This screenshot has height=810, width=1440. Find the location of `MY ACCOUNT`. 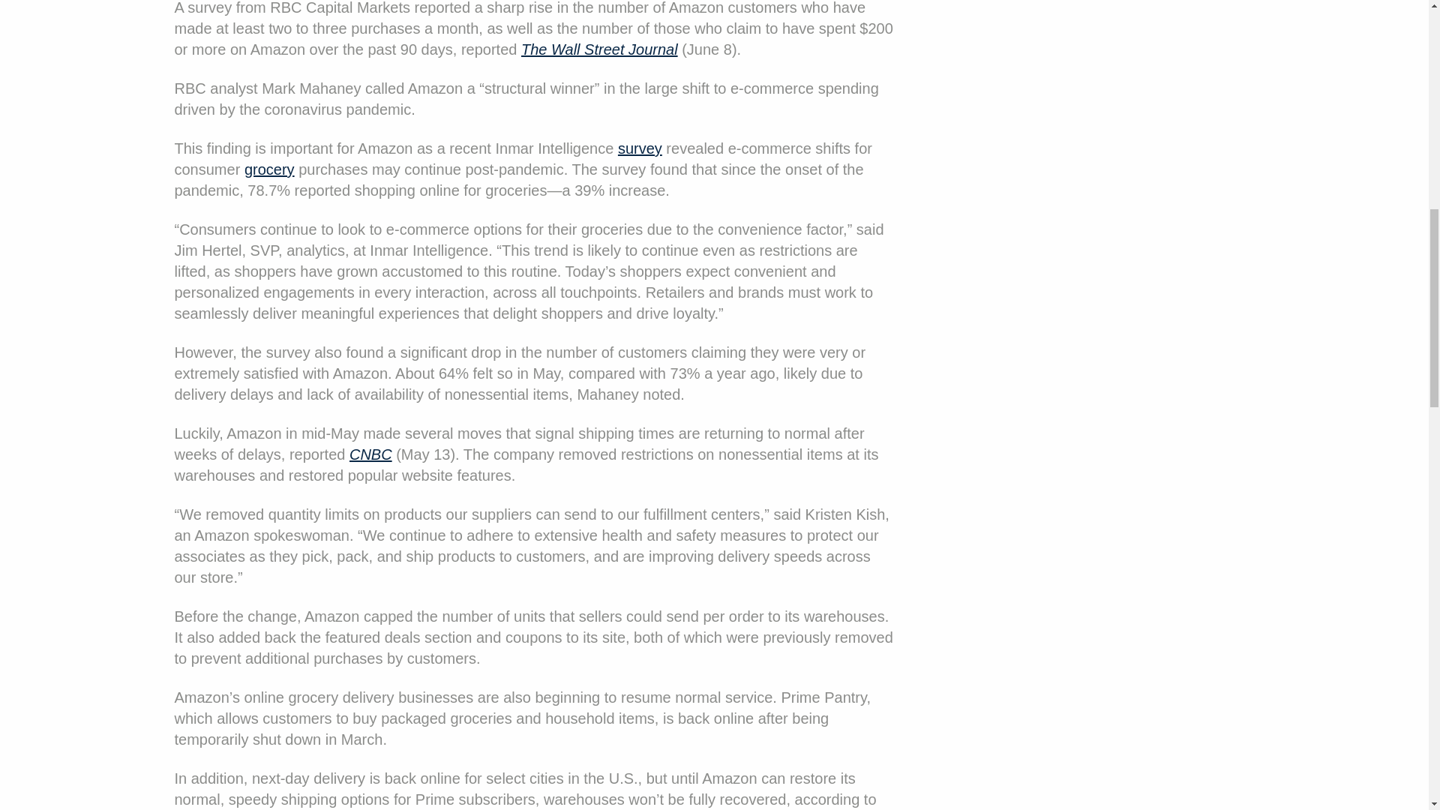

MY ACCOUNT is located at coordinates (57, 225).